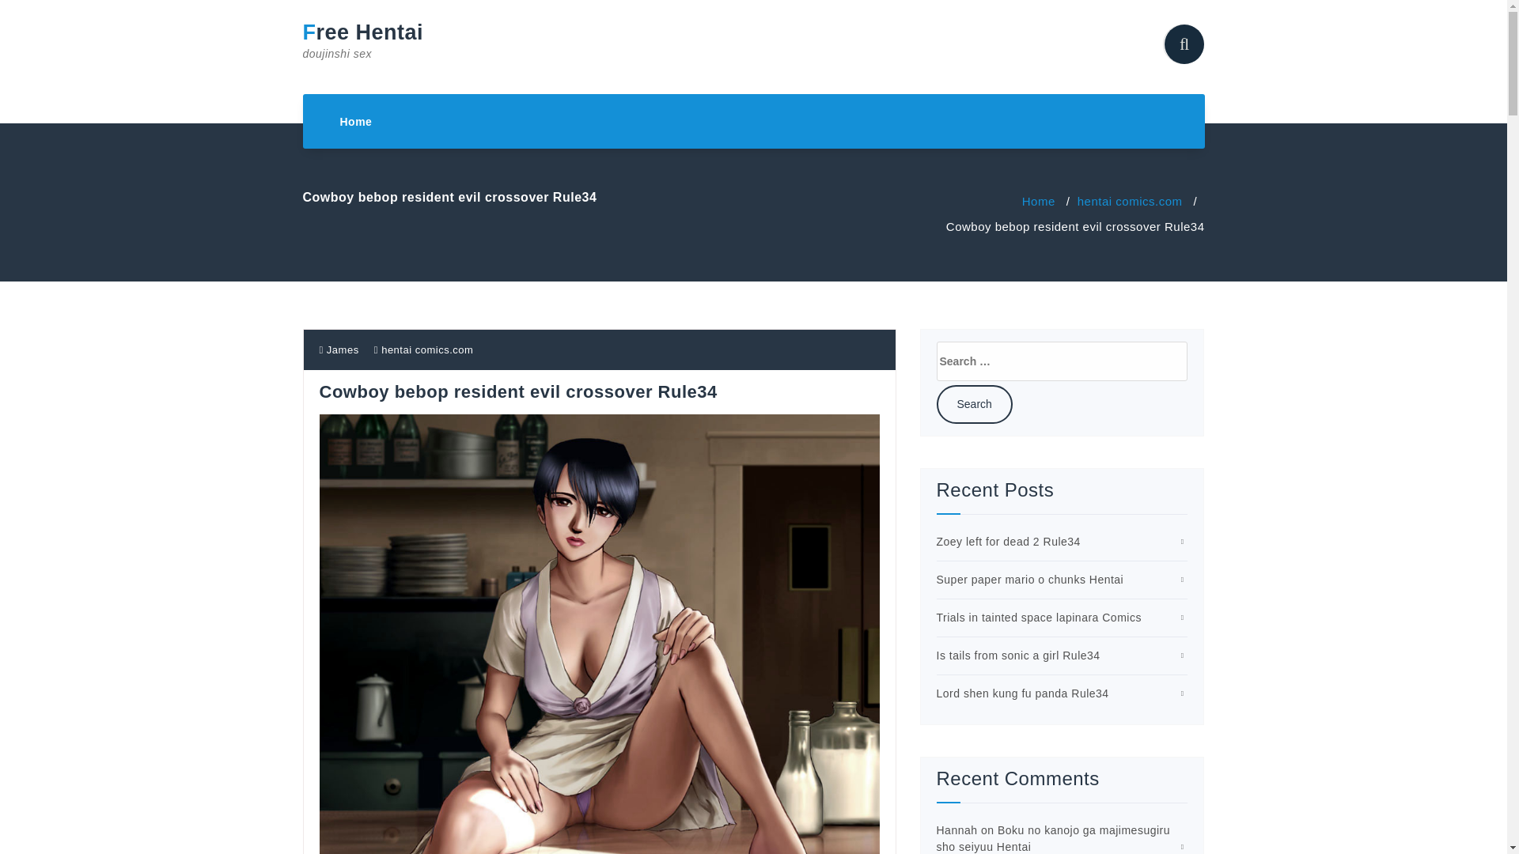 This screenshot has height=854, width=1519. What do you see at coordinates (1039, 201) in the screenshot?
I see `Home` at bounding box center [1039, 201].